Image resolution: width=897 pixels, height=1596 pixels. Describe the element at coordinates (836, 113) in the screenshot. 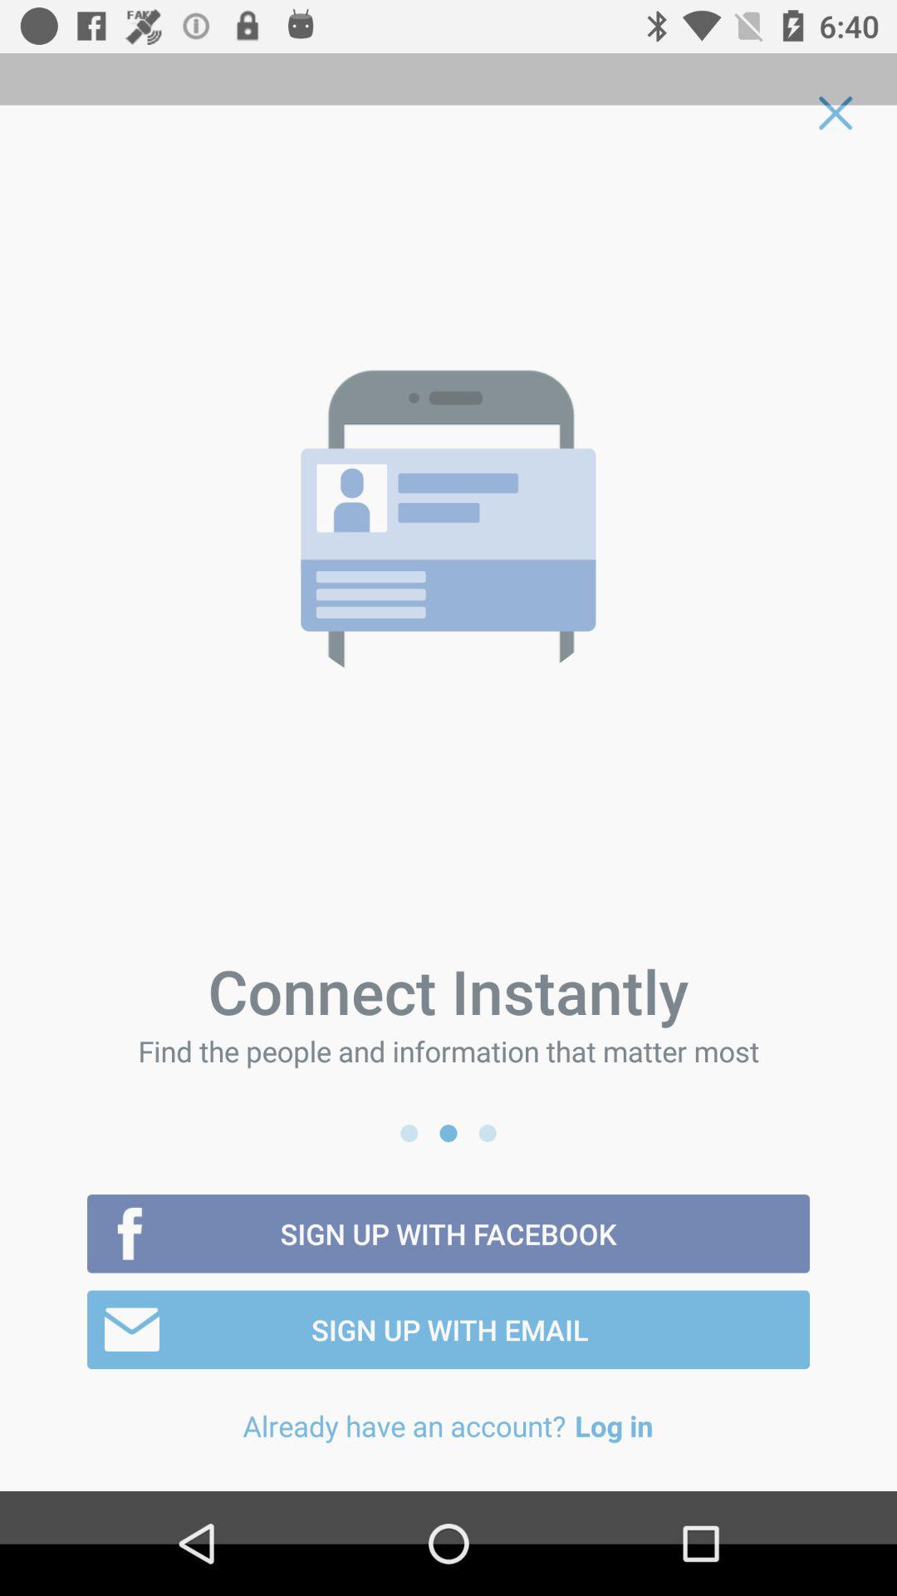

I see `launch icon at the top right corner` at that location.